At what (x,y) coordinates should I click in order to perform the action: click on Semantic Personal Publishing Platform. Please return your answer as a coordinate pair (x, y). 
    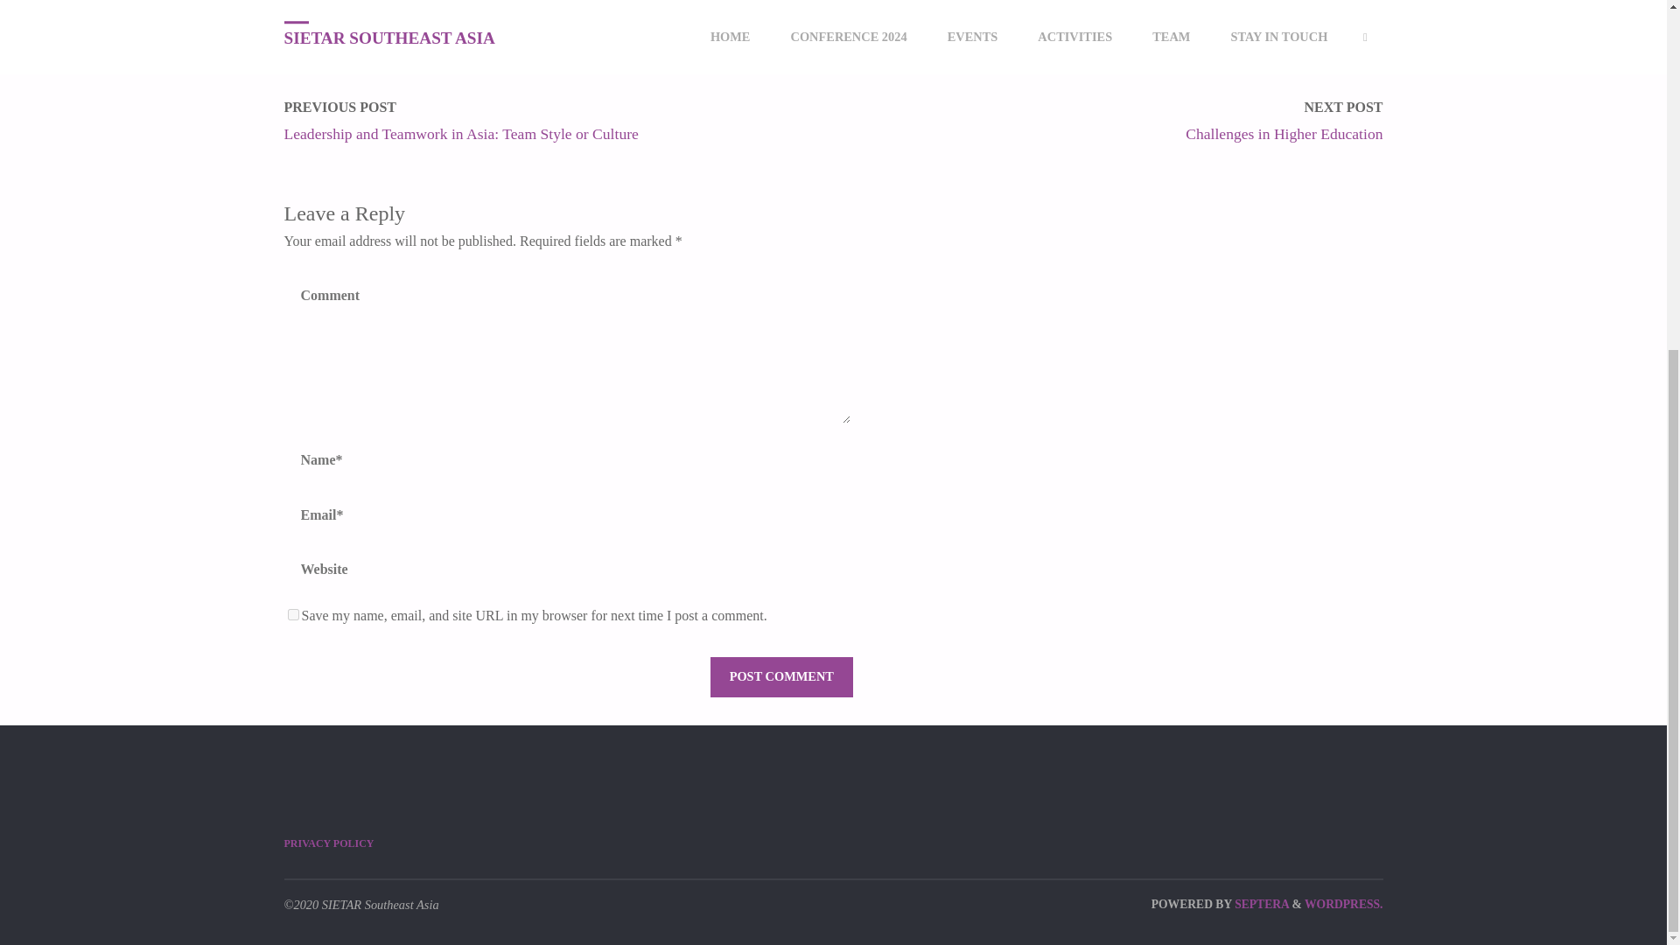
    Looking at the image, I should click on (1344, 905).